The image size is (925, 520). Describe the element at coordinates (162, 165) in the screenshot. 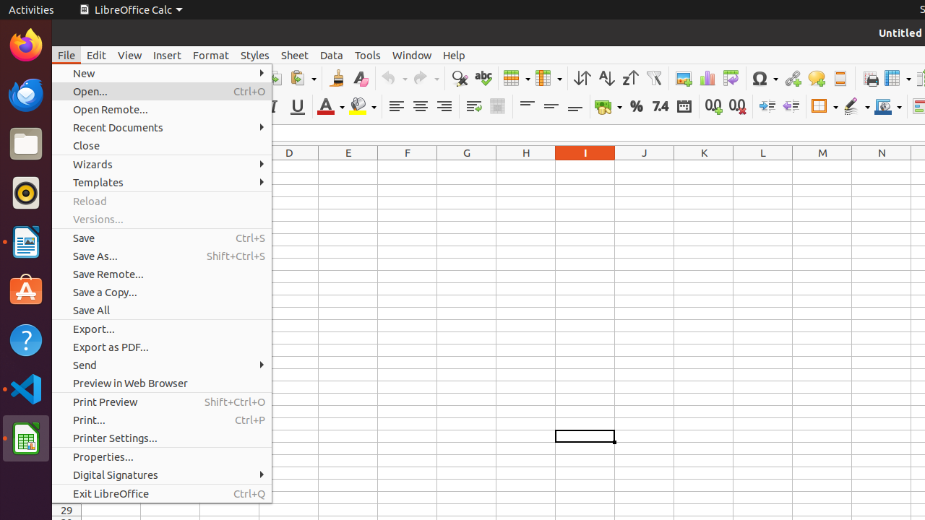

I see `Wizards` at that location.